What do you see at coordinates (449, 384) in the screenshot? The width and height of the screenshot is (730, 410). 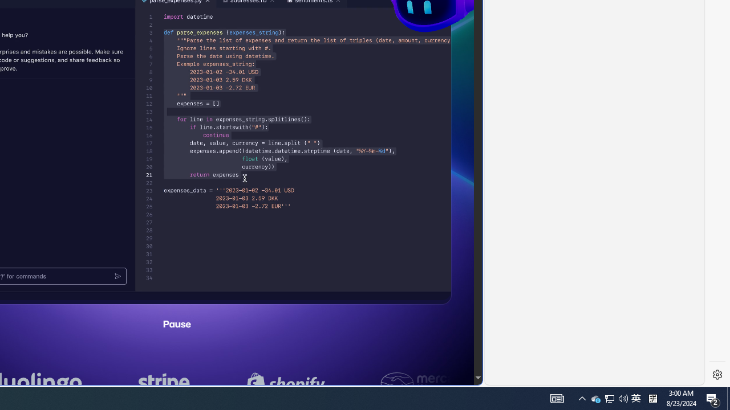 I see `Shopify's logo` at bounding box center [449, 384].